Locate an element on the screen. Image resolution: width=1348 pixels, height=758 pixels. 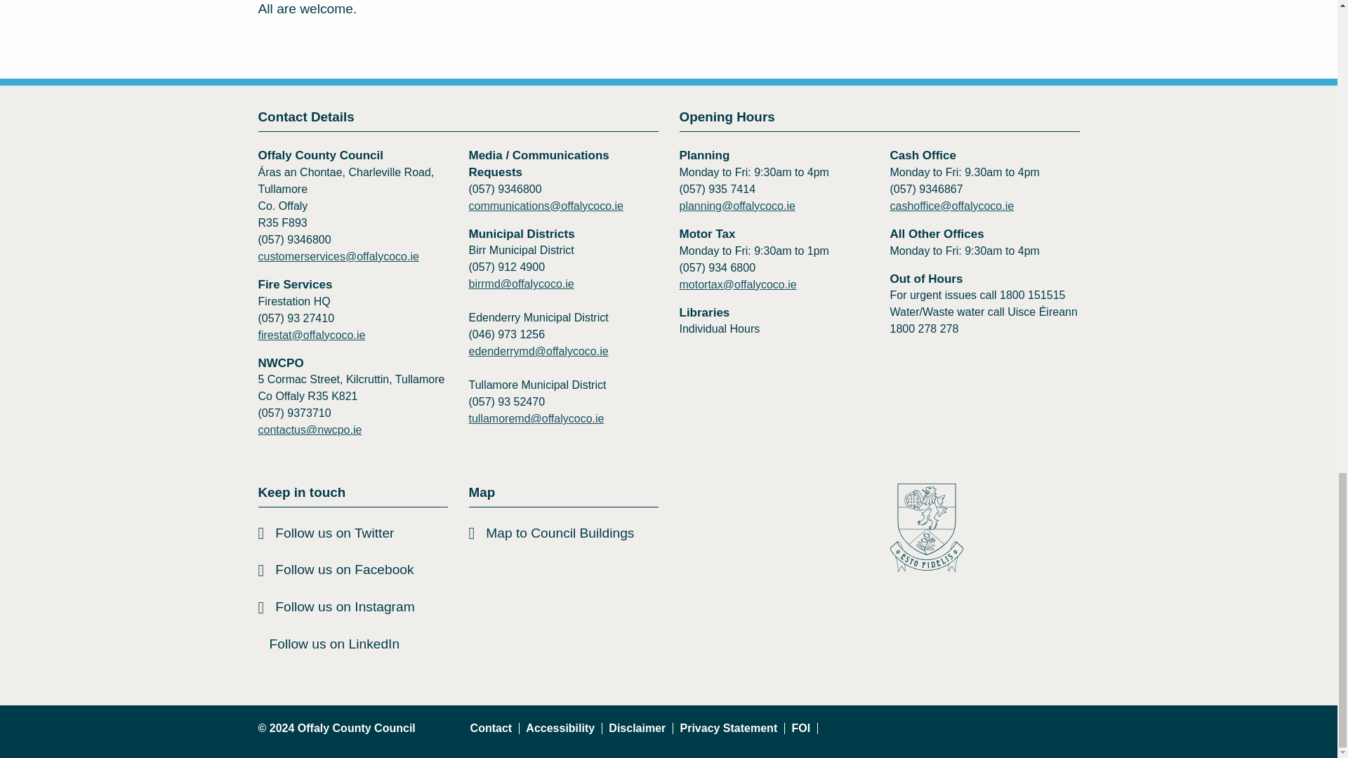
Follow us on Facebook is located at coordinates (352, 570).